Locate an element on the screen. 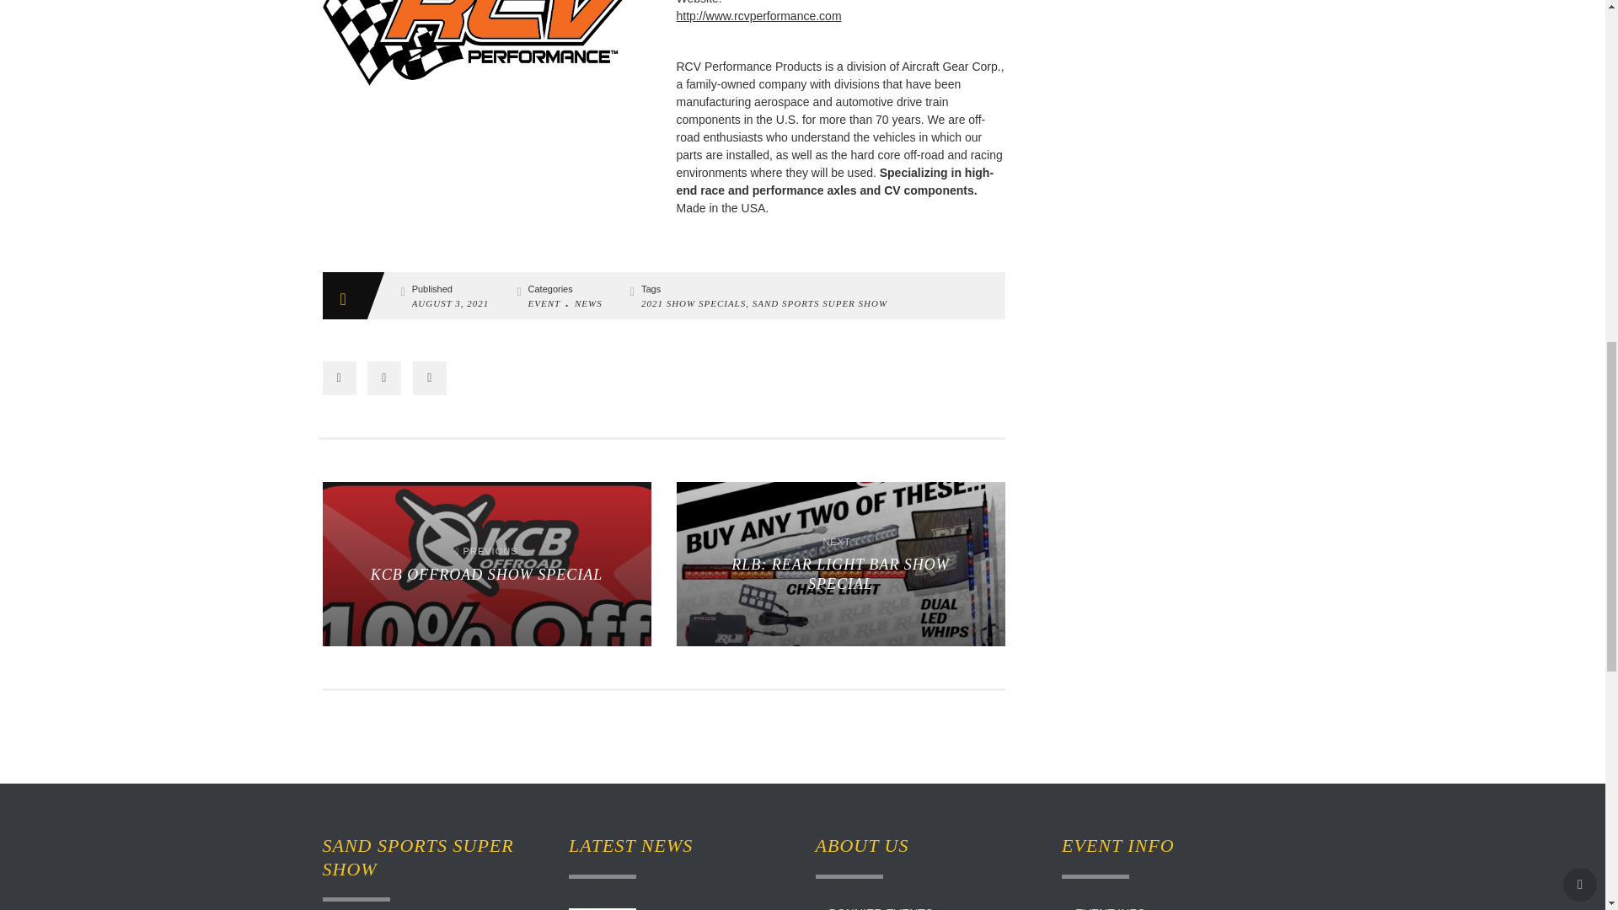 Image resolution: width=1618 pixels, height=910 pixels. EVENT is located at coordinates (339, 377).